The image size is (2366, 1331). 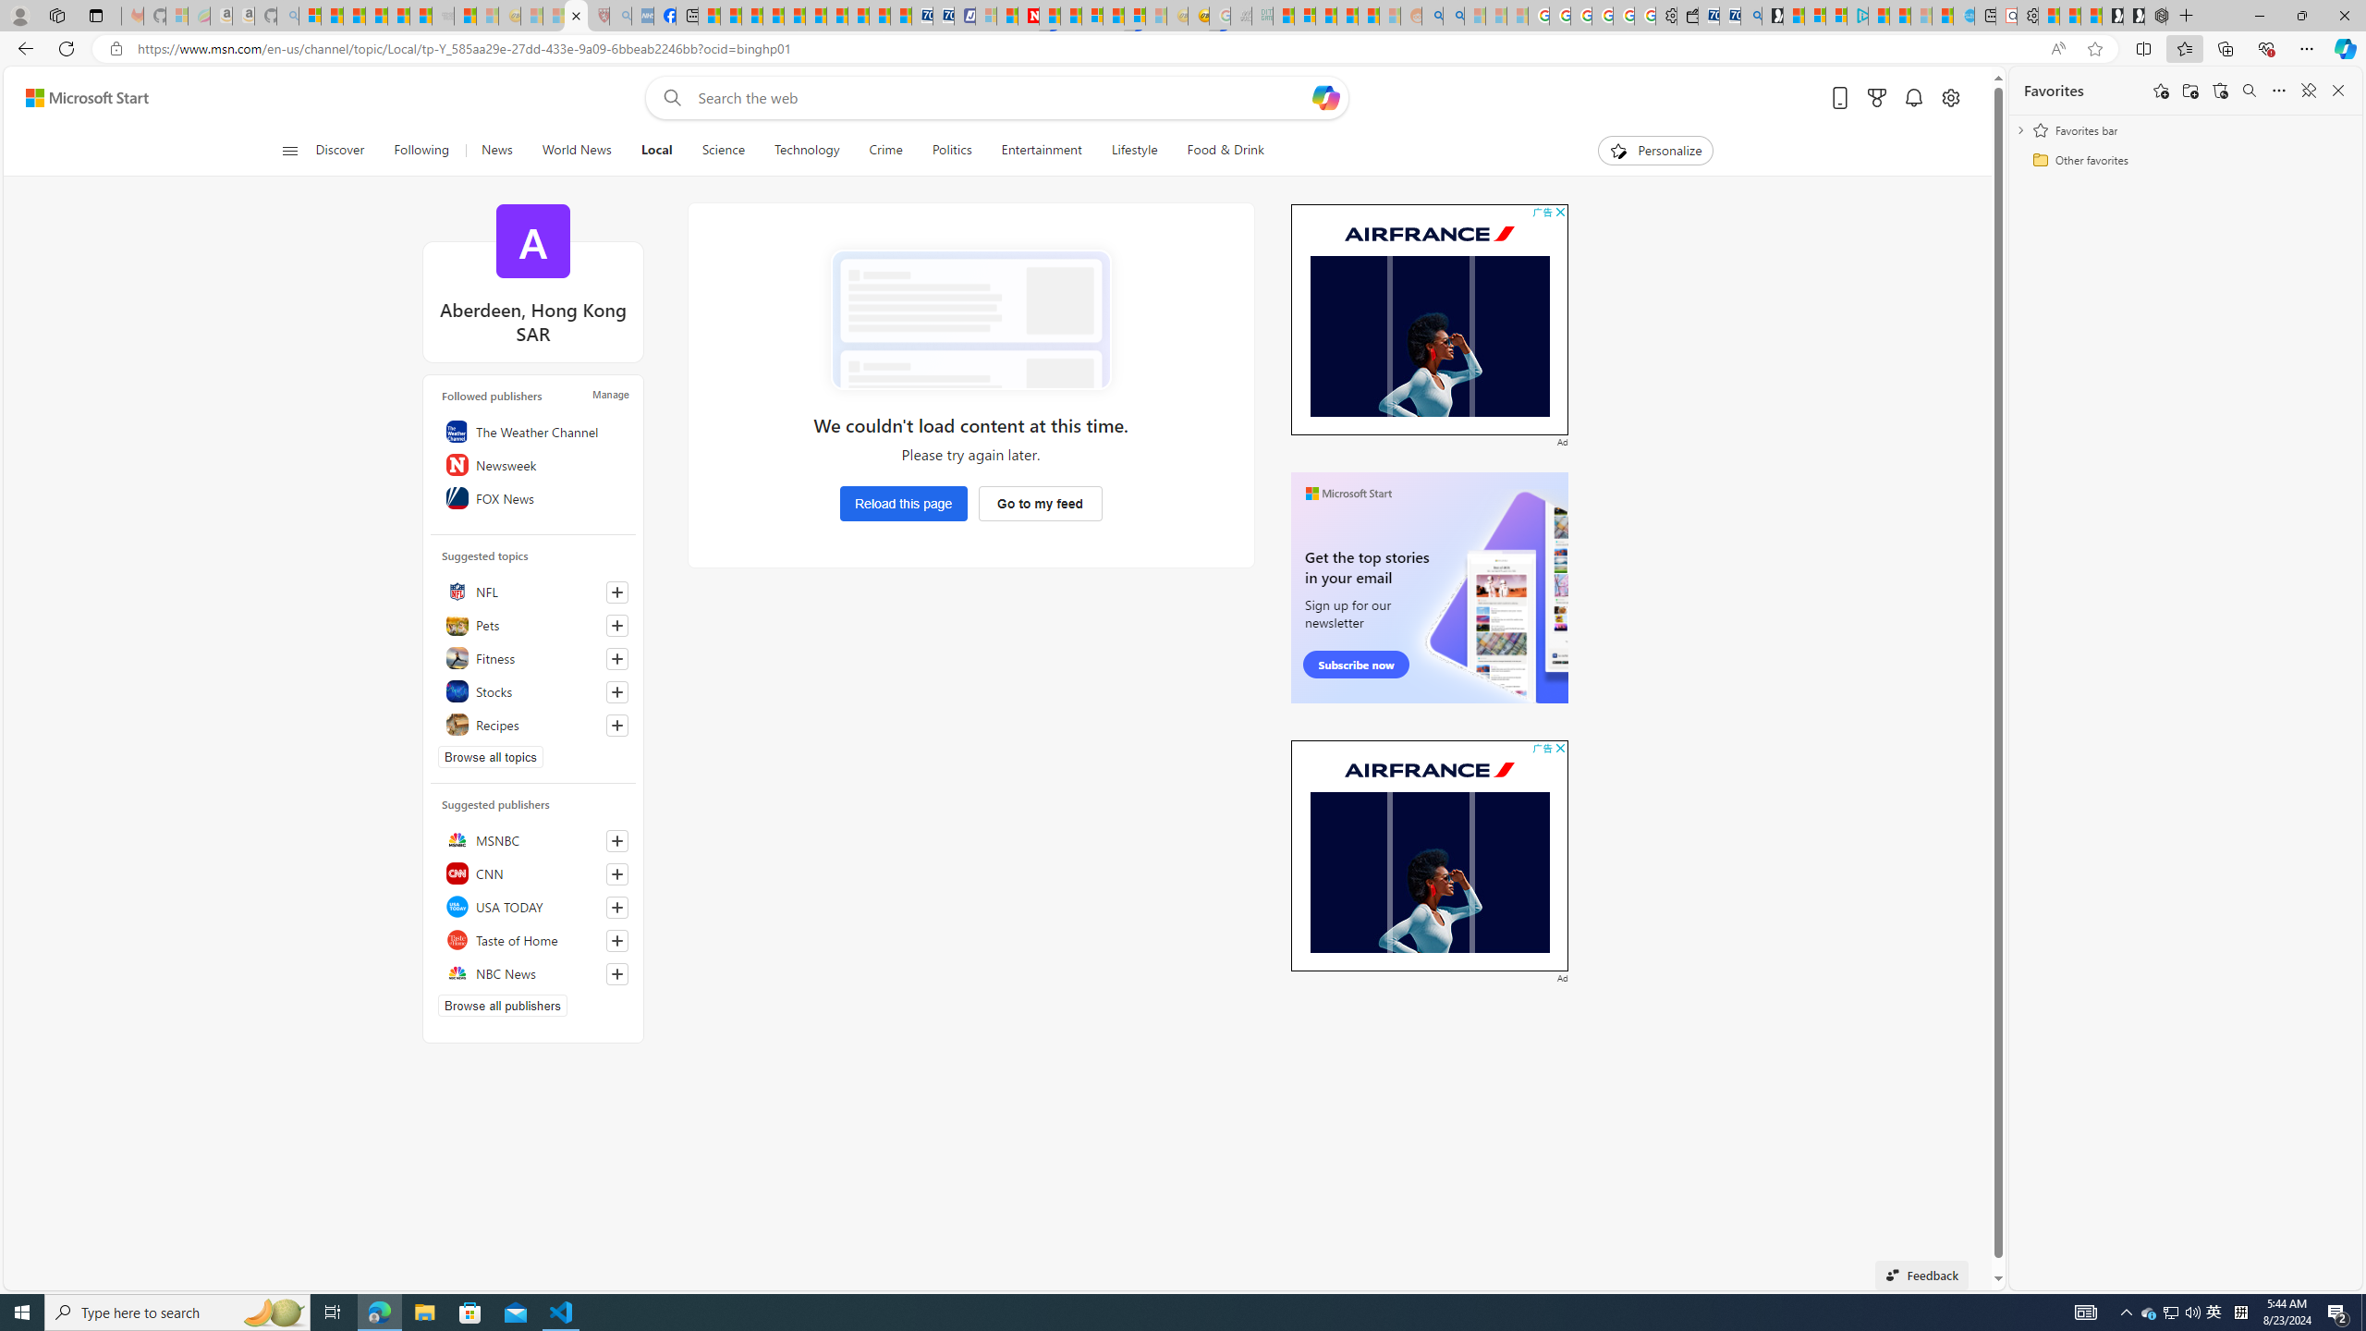 What do you see at coordinates (399, 16) in the screenshot?
I see `New Report Confirms 2023 Was Record Hot | Watch` at bounding box center [399, 16].